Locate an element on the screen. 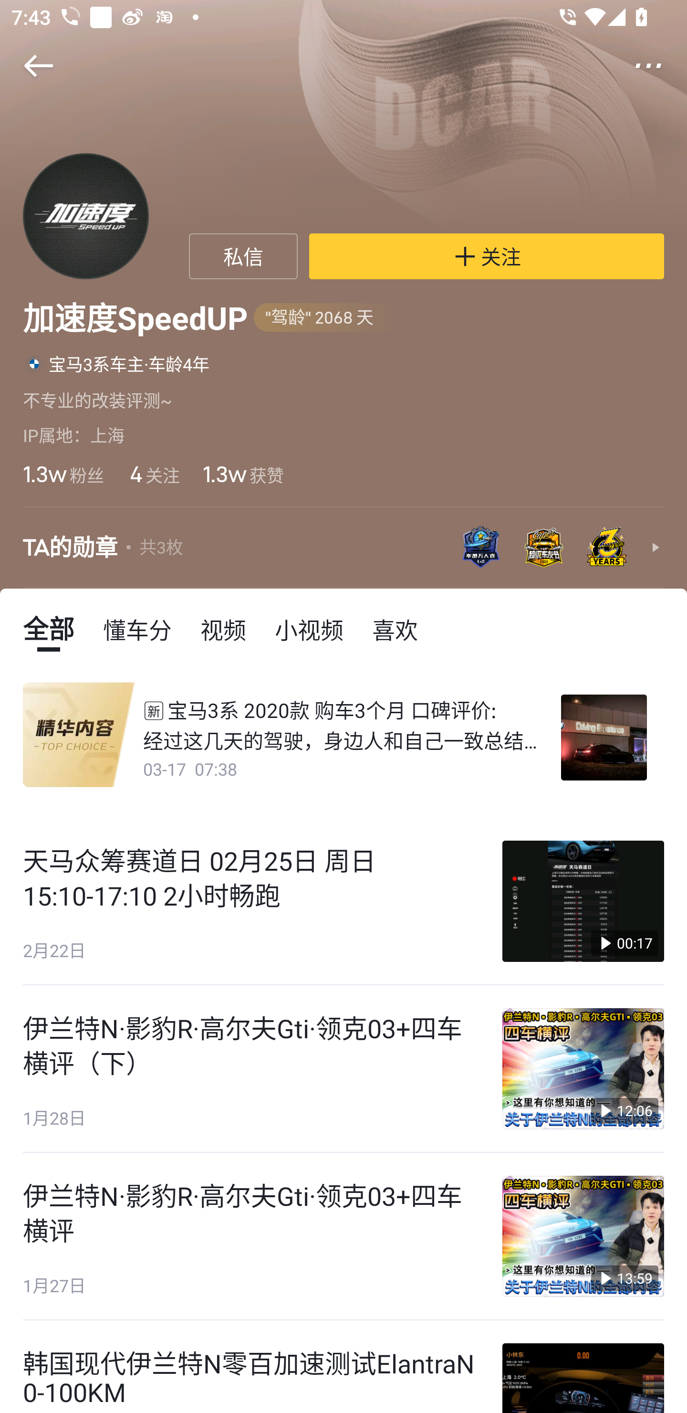 The width and height of the screenshot is (687, 1413). 伊兰特N·影豹R·高尔夫Gti·领克03+四车横评 1月27日  13:59 is located at coordinates (343, 1236).